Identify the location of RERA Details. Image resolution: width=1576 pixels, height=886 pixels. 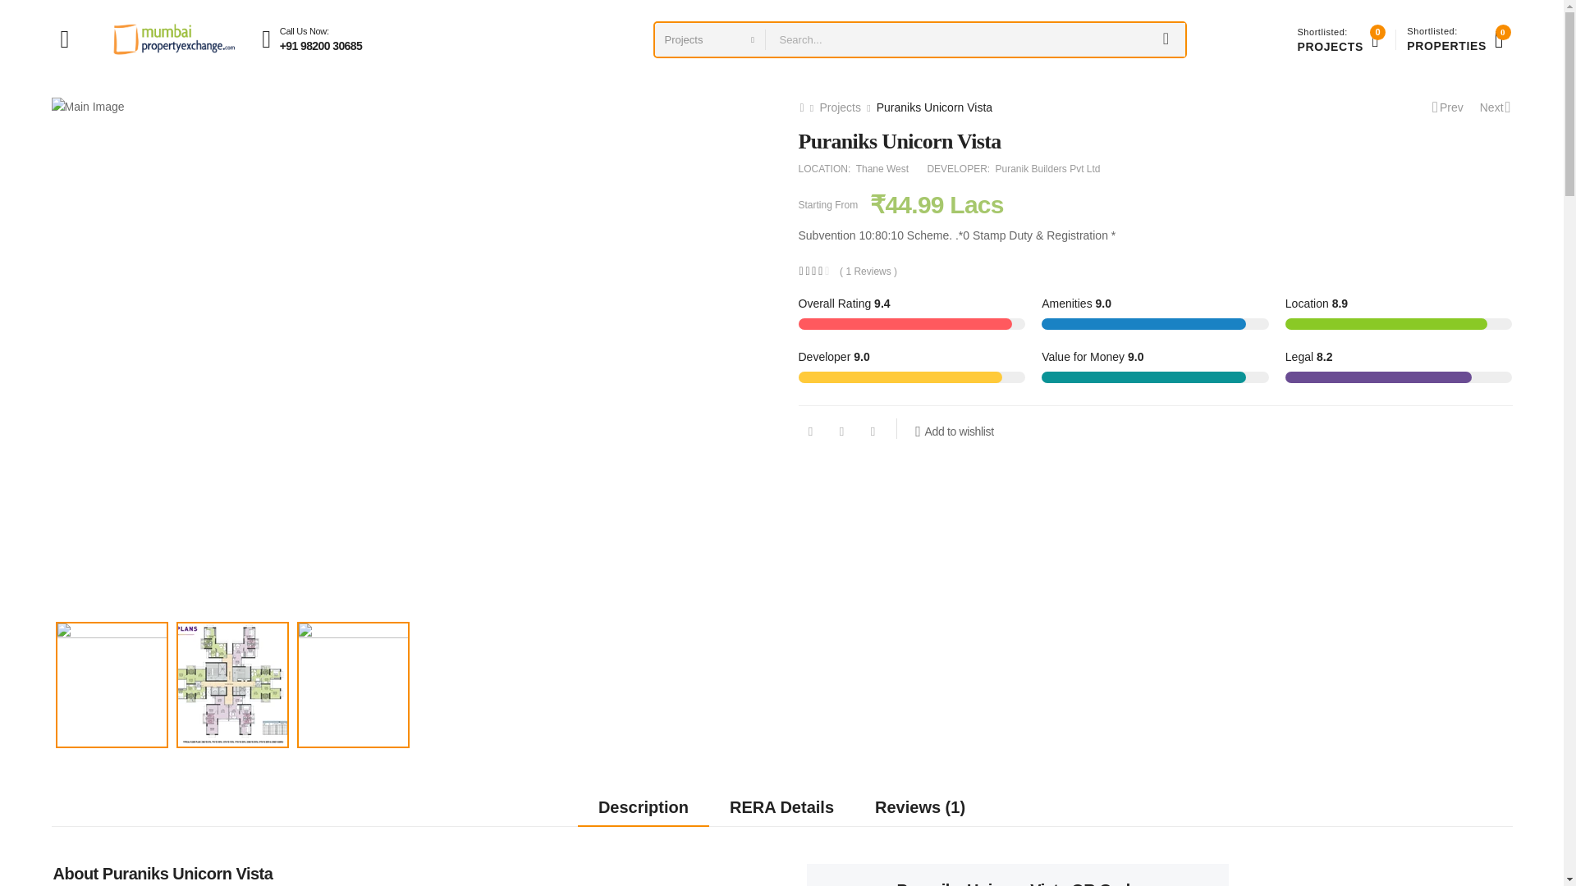
(1455, 39).